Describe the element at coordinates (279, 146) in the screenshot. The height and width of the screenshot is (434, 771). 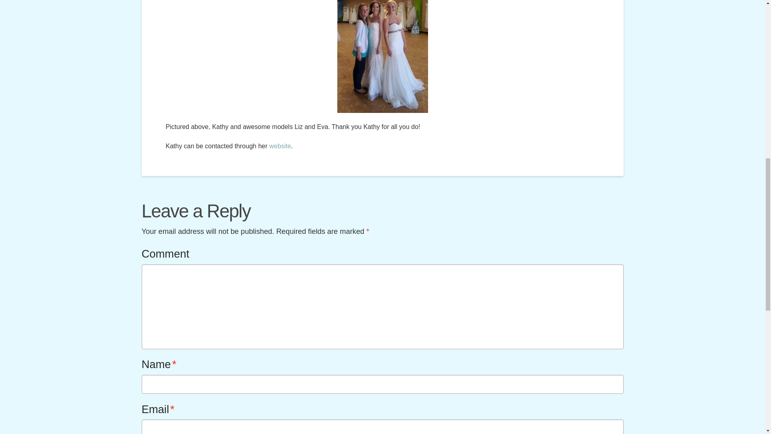
I see `website` at that location.